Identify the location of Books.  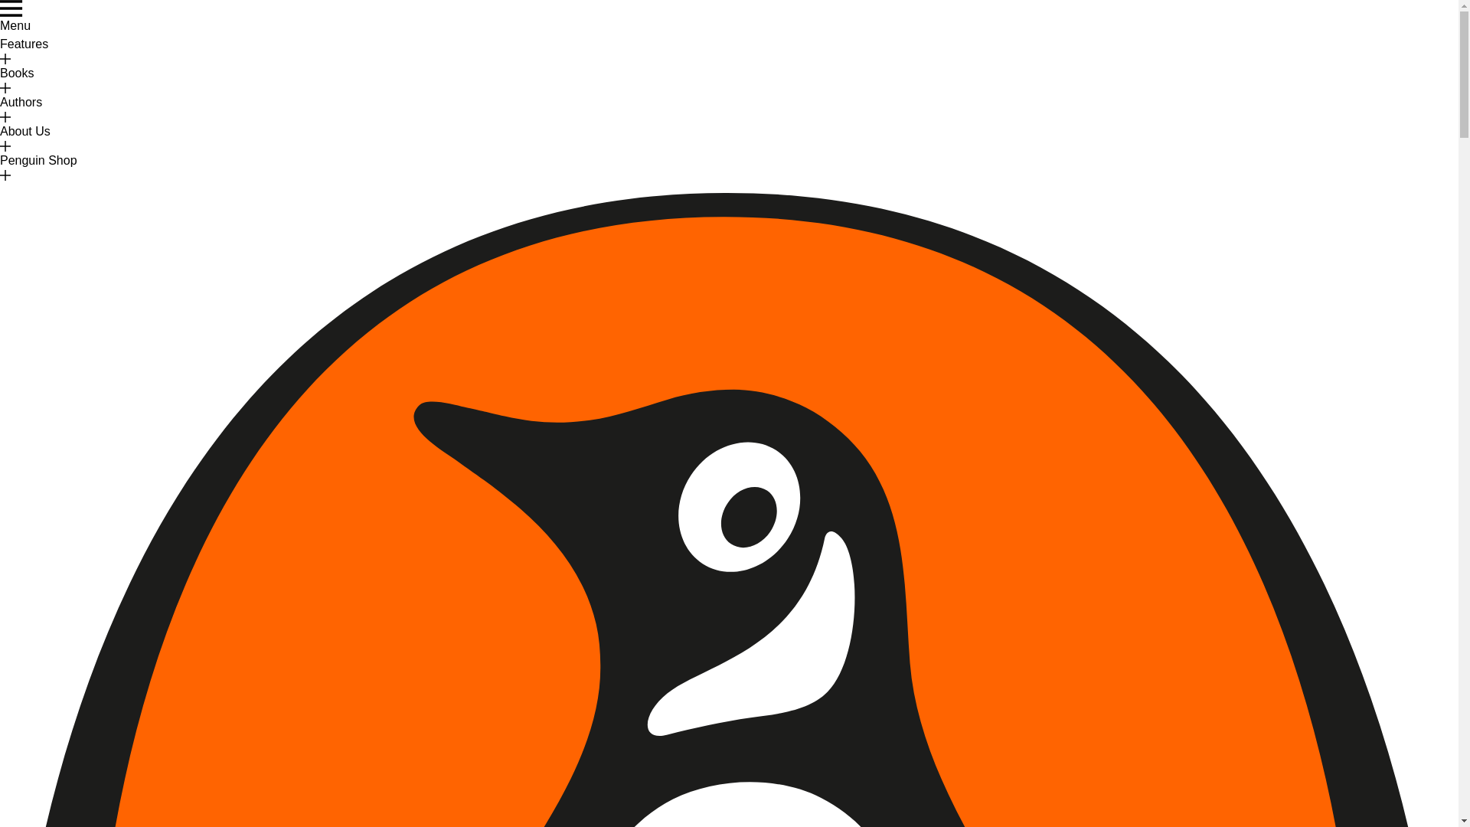
(17, 79).